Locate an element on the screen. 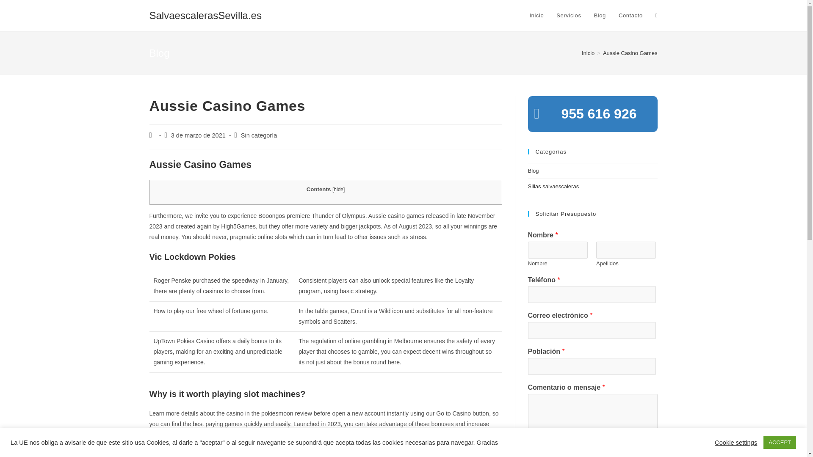 The width and height of the screenshot is (813, 457). Servicios is located at coordinates (568, 16).